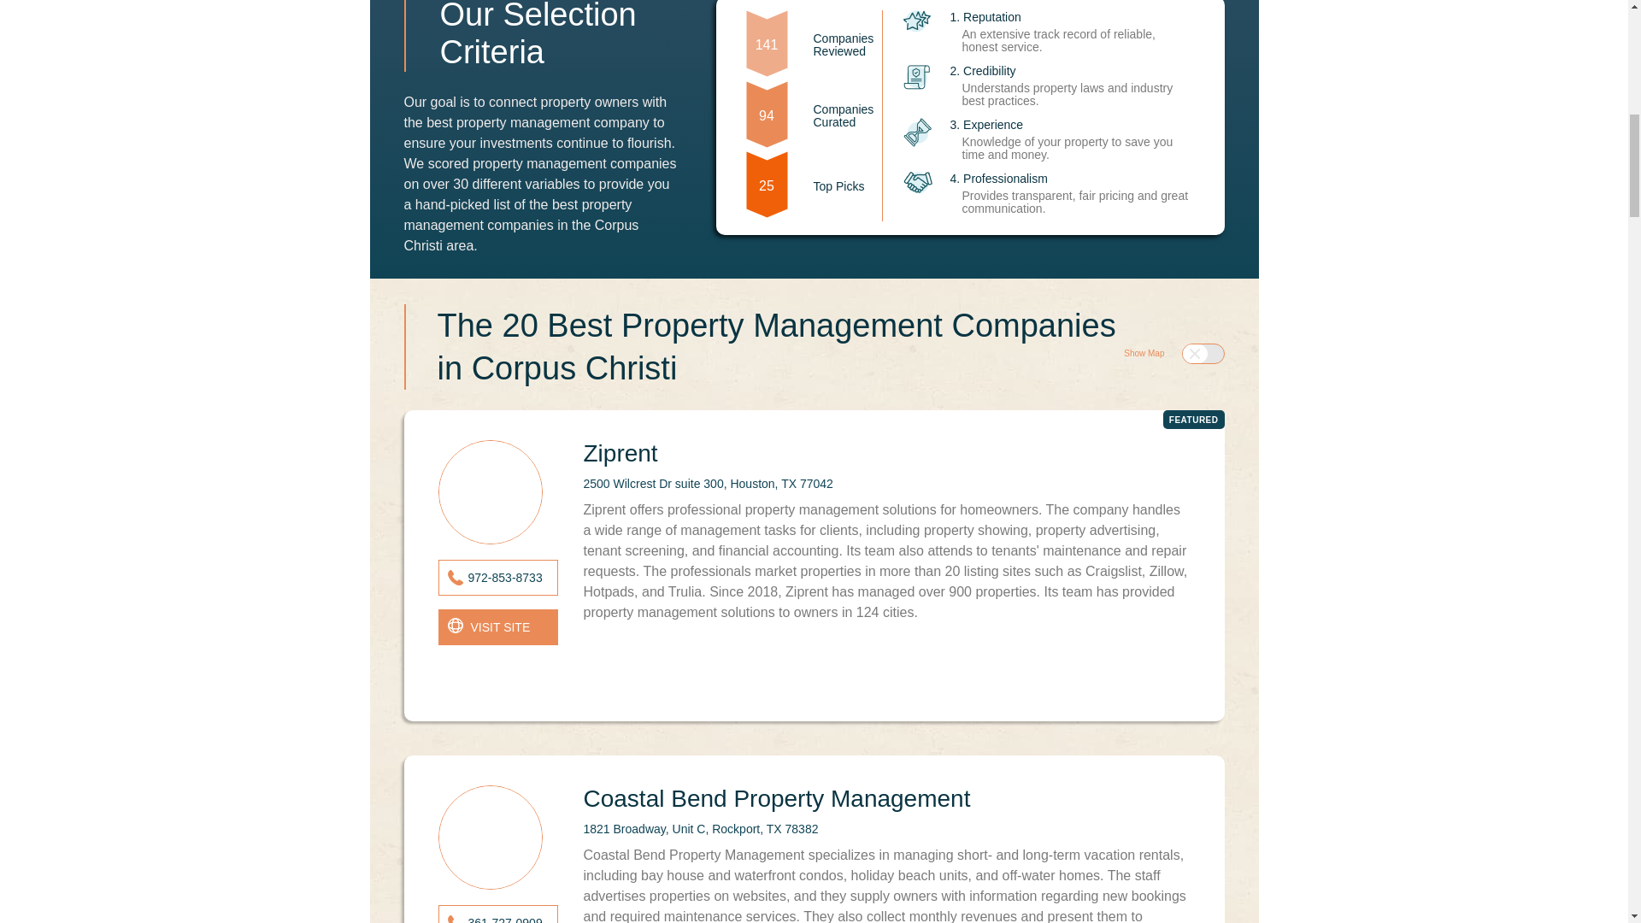 The height and width of the screenshot is (923, 1641). Describe the element at coordinates (497, 626) in the screenshot. I see `opens in a new window` at that location.